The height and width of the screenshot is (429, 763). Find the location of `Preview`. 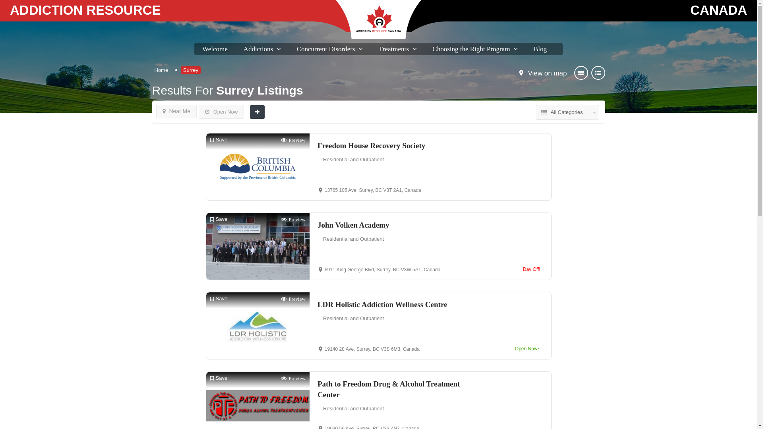

Preview is located at coordinates (293, 378).